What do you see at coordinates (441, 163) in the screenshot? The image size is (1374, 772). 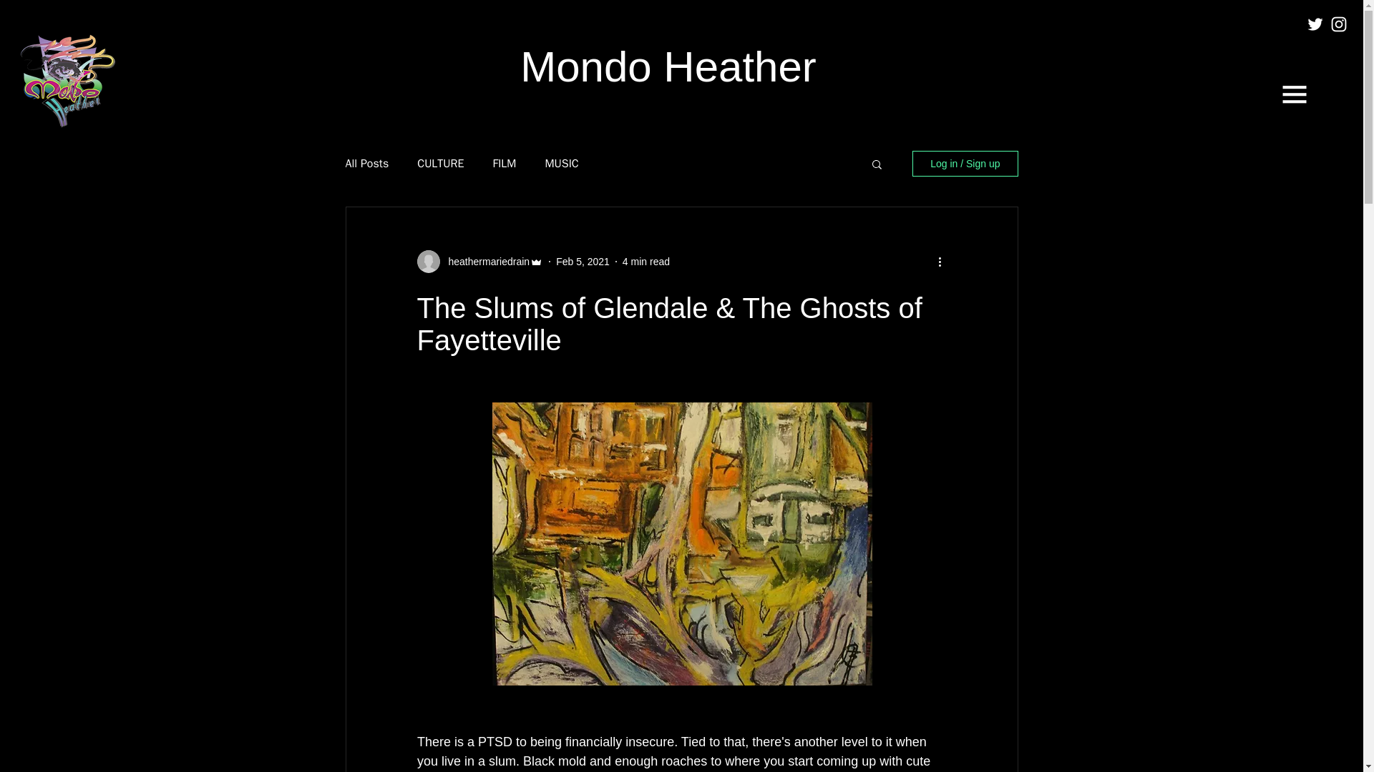 I see `CULTURE` at bounding box center [441, 163].